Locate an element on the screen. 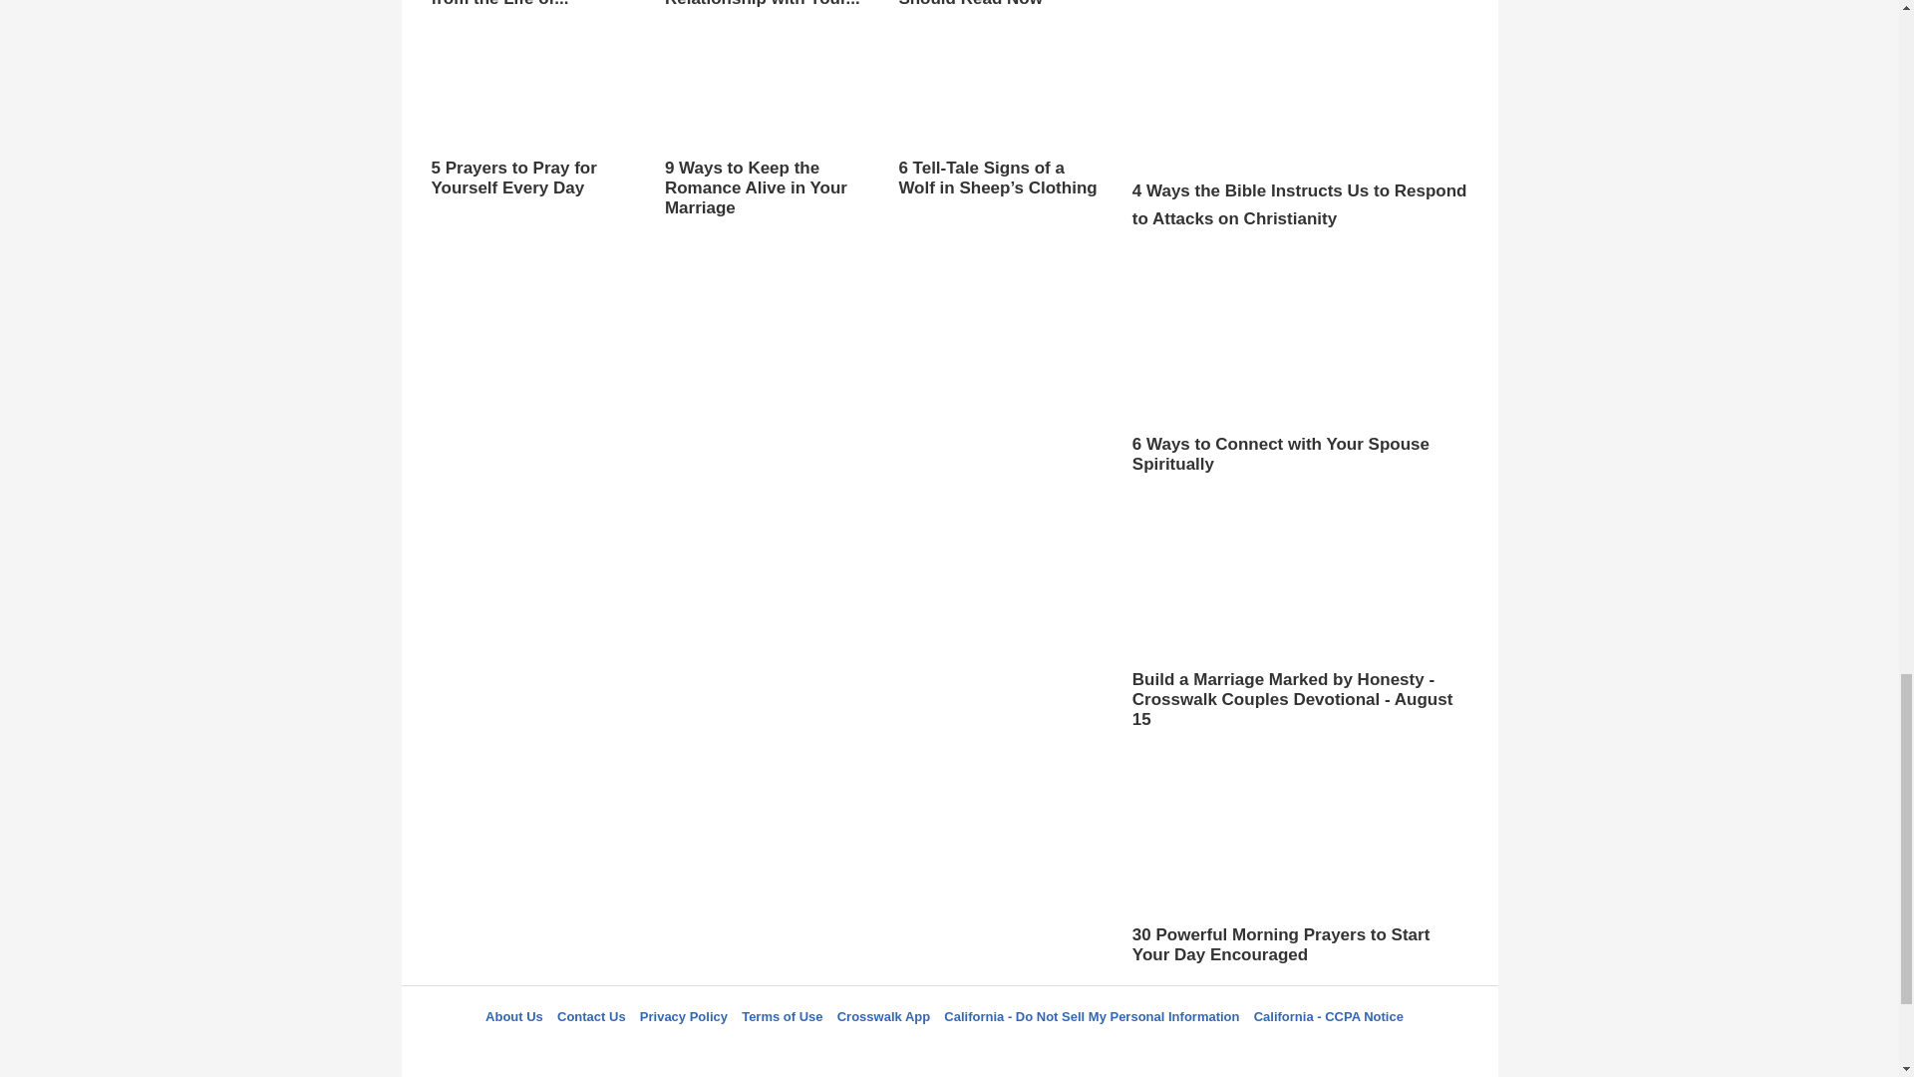  Facebook is located at coordinates (848, 1052).